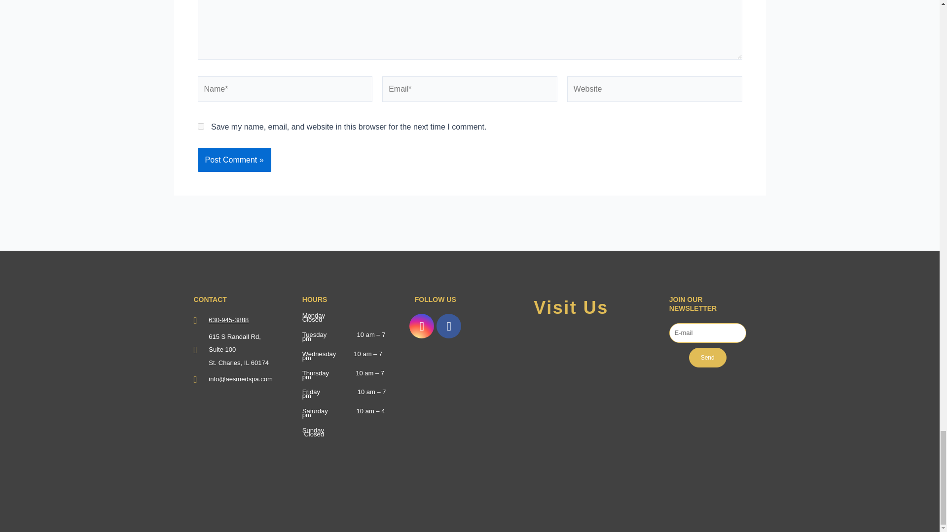 This screenshot has height=532, width=947. What do you see at coordinates (200, 126) in the screenshot?
I see `yes` at bounding box center [200, 126].